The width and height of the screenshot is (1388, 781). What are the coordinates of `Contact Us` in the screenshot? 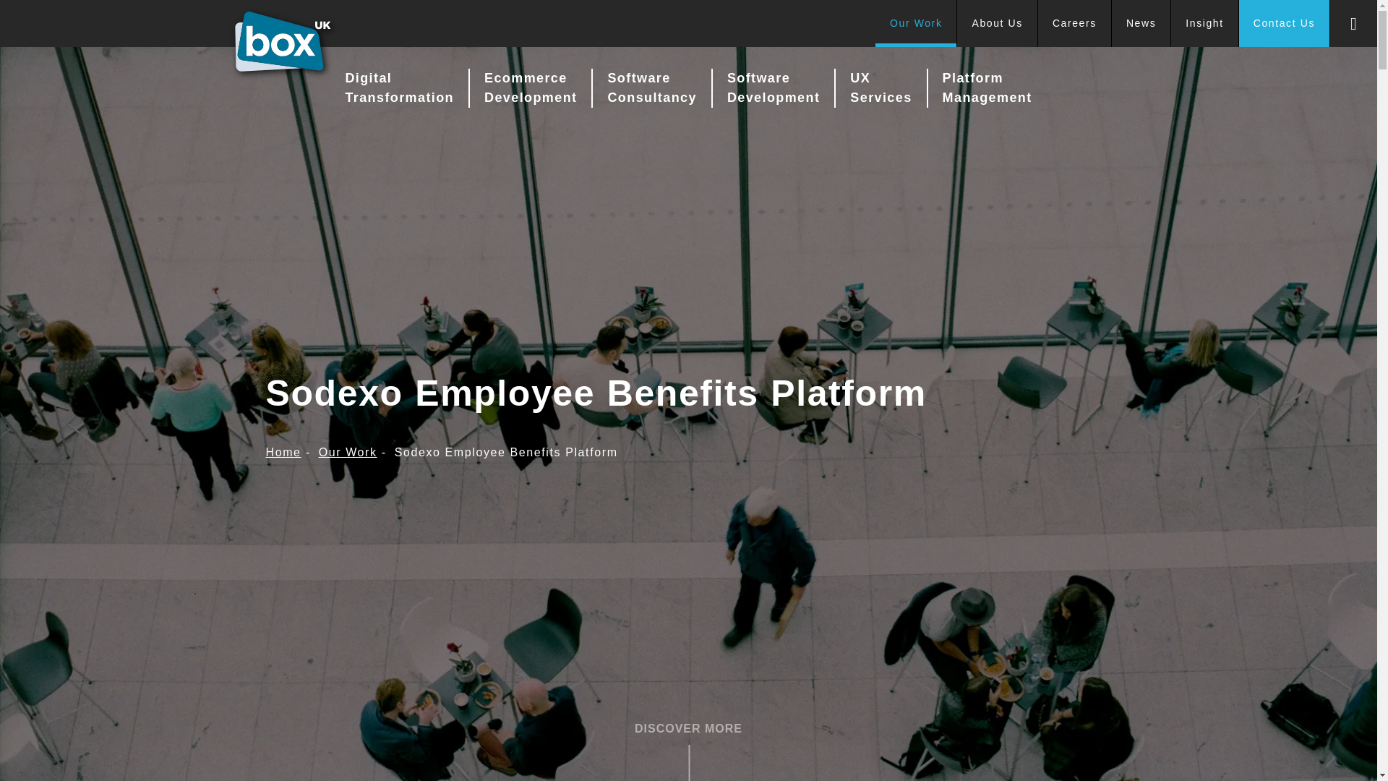 It's located at (1284, 23).